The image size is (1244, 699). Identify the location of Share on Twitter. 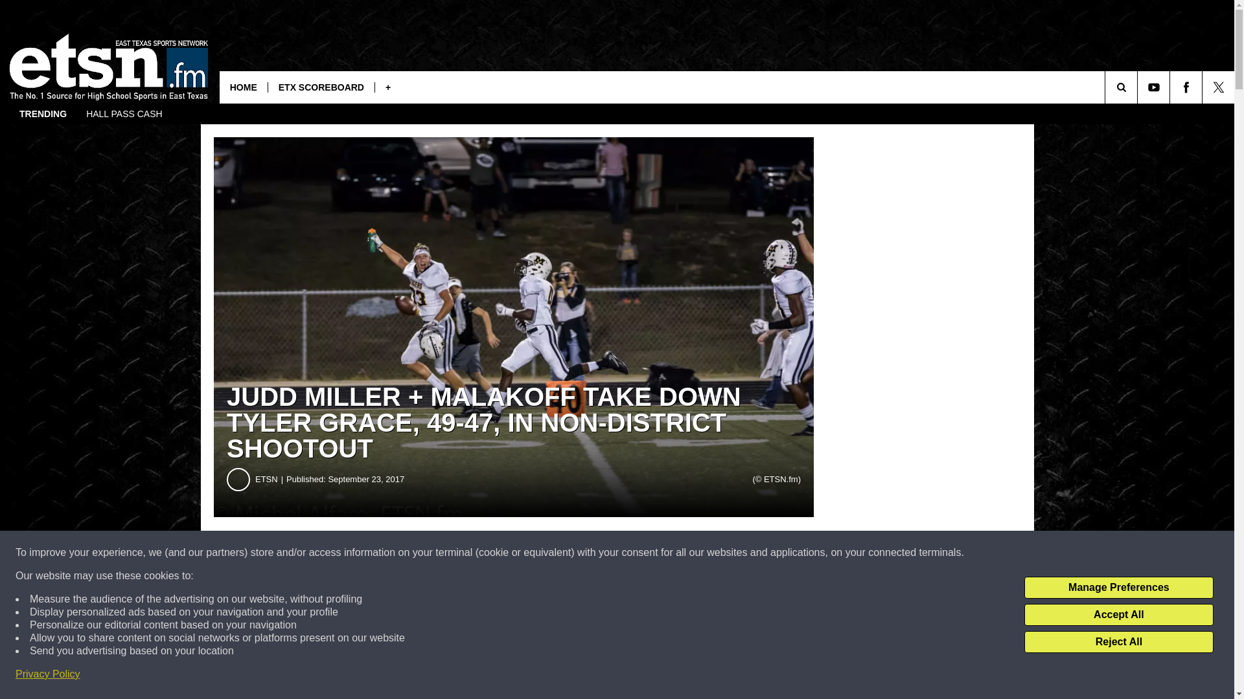
(634, 553).